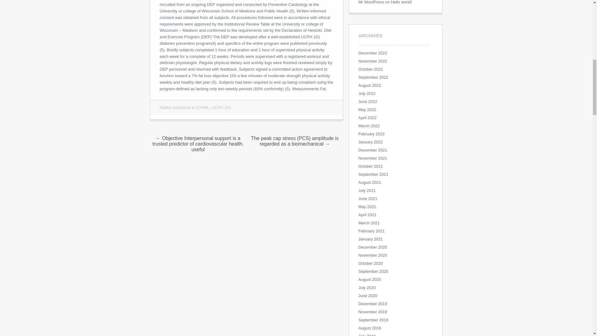 This screenshot has width=597, height=336. I want to click on August 2022, so click(369, 85).